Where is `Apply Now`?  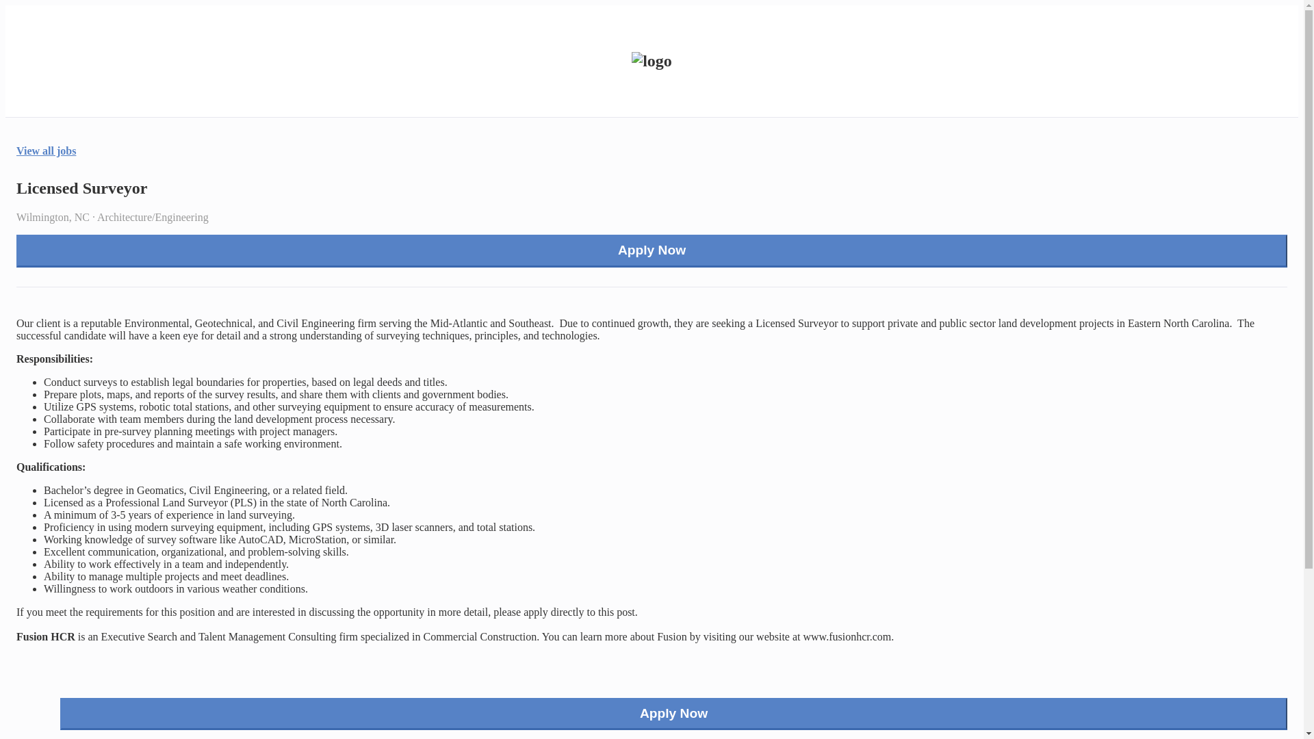 Apply Now is located at coordinates (673, 714).